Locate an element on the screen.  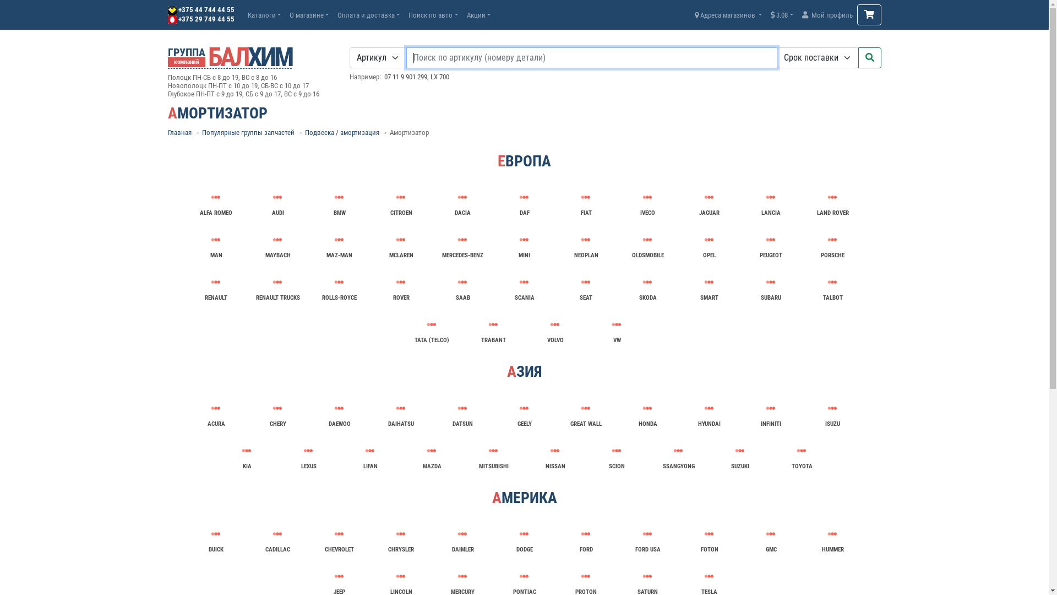
FORD is located at coordinates (586, 538).